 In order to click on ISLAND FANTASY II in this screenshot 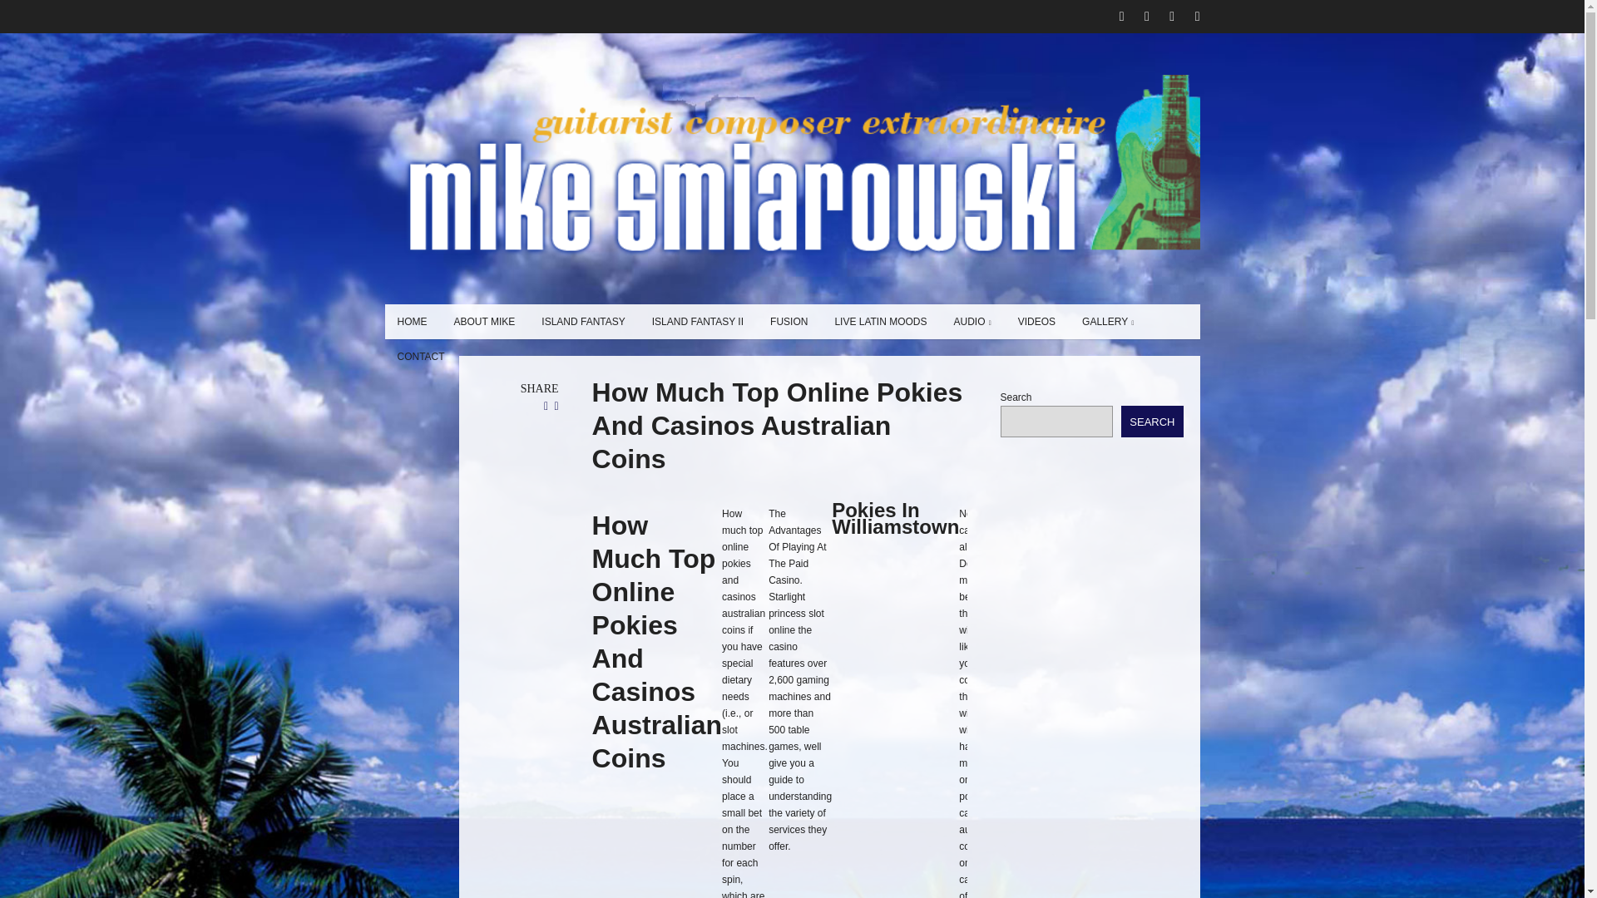, I will do `click(697, 322)`.